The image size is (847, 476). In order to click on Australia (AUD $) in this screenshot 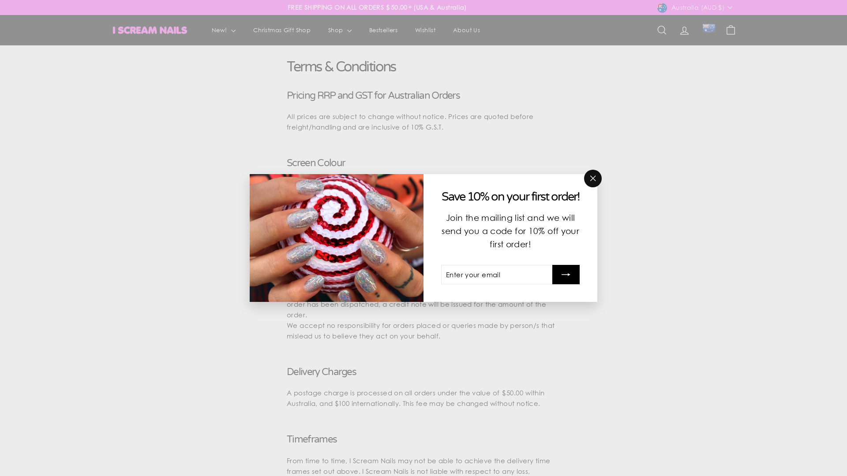, I will do `click(697, 7)`.